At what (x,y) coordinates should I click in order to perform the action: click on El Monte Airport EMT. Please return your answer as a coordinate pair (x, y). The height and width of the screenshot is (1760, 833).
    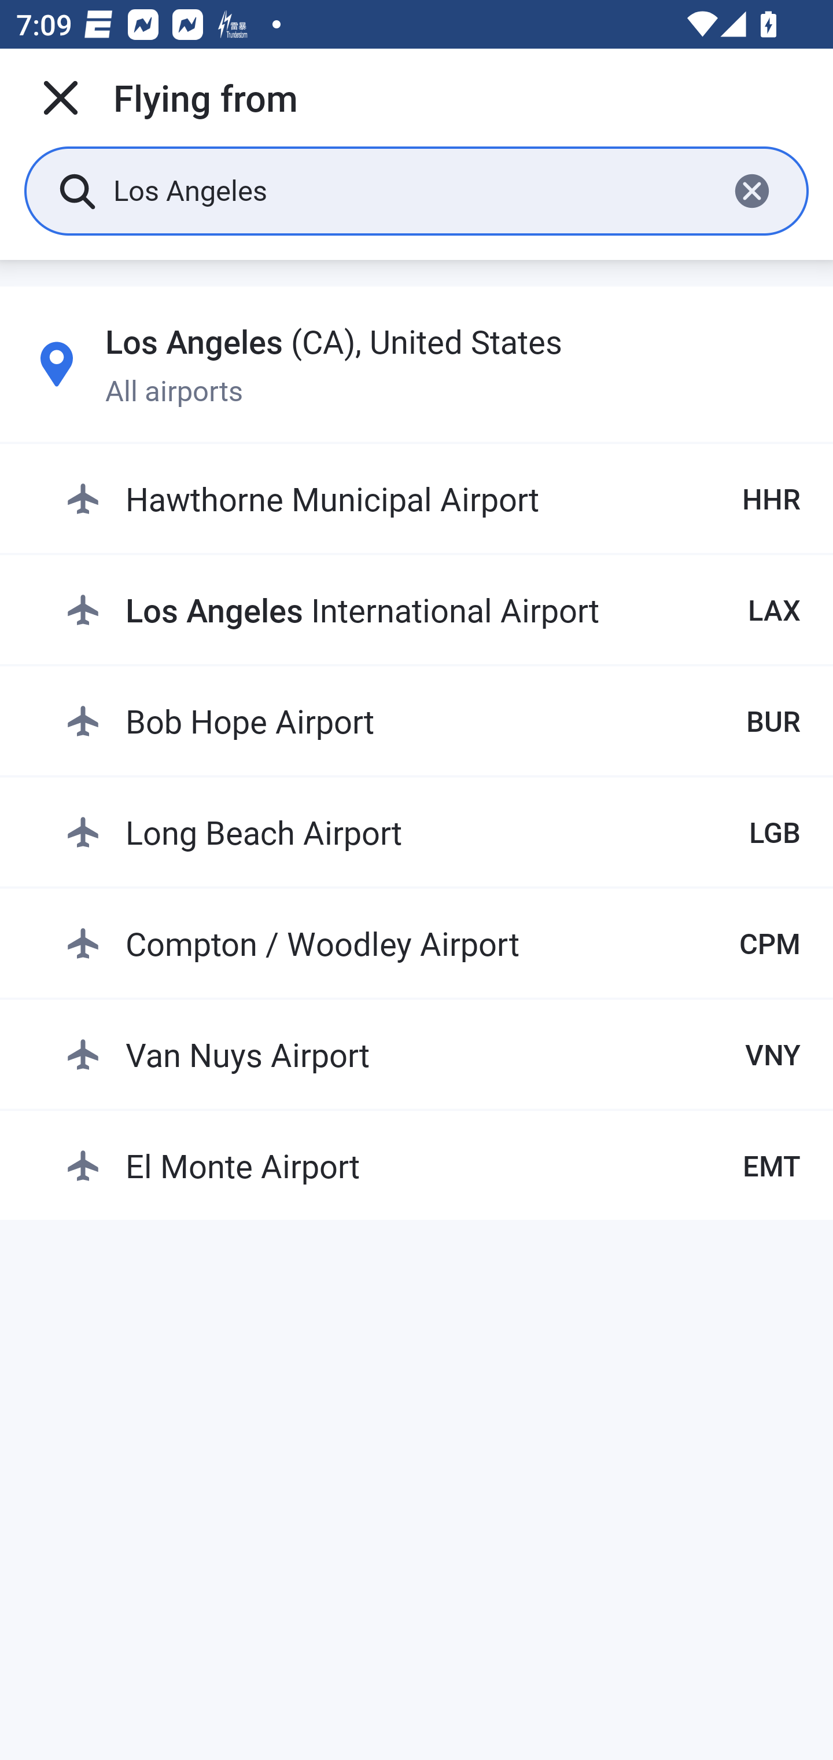
    Looking at the image, I should click on (433, 1166).